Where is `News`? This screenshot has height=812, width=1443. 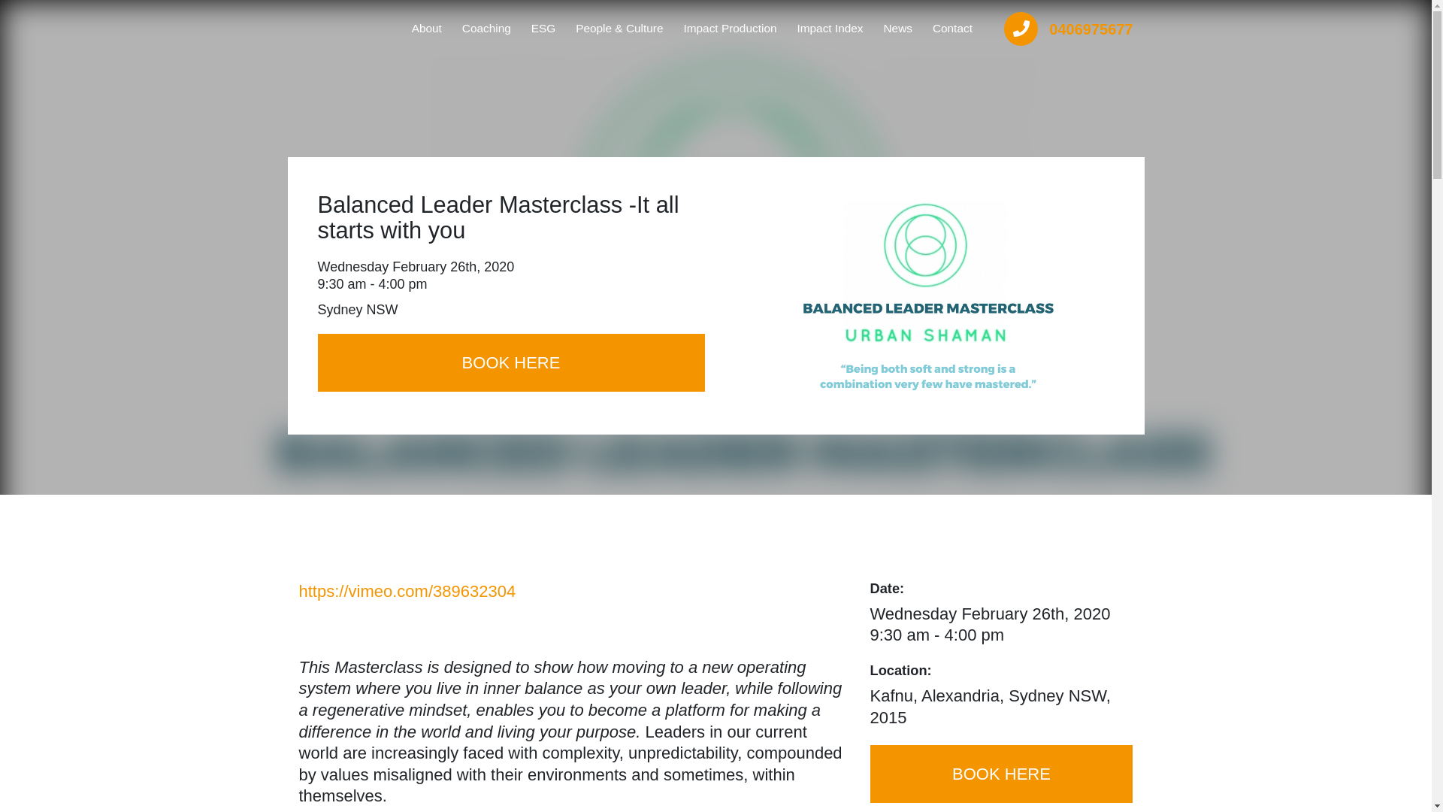
News is located at coordinates (897, 29).